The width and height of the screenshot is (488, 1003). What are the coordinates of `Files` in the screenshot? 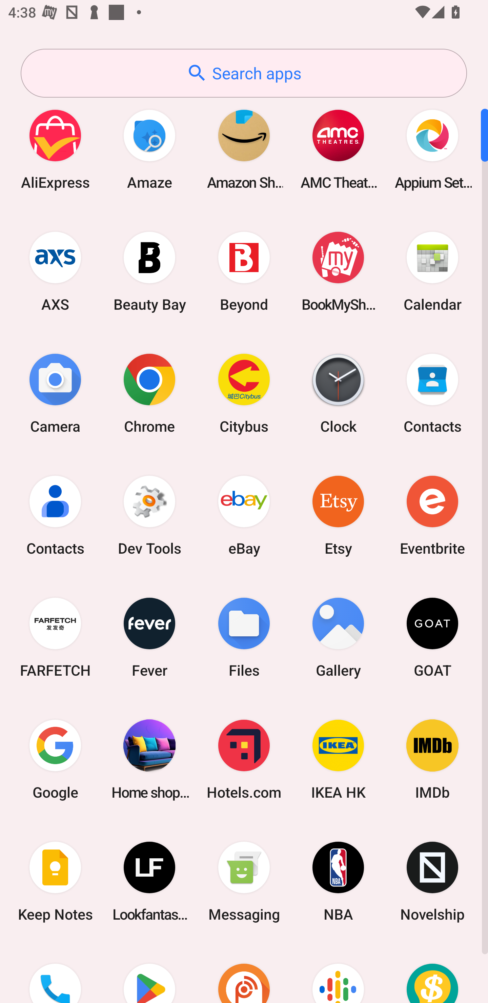 It's located at (244, 637).